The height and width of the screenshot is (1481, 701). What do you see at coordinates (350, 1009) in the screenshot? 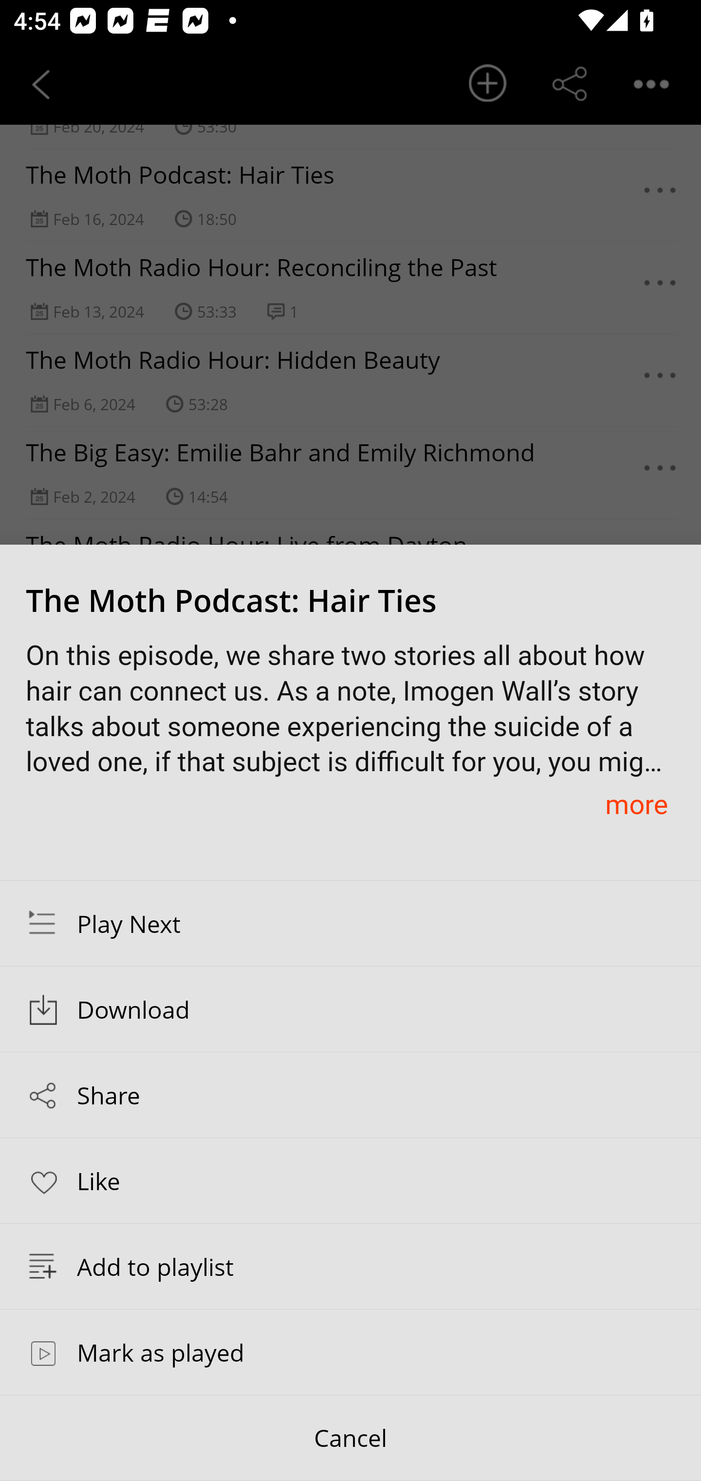
I see `Download` at bounding box center [350, 1009].